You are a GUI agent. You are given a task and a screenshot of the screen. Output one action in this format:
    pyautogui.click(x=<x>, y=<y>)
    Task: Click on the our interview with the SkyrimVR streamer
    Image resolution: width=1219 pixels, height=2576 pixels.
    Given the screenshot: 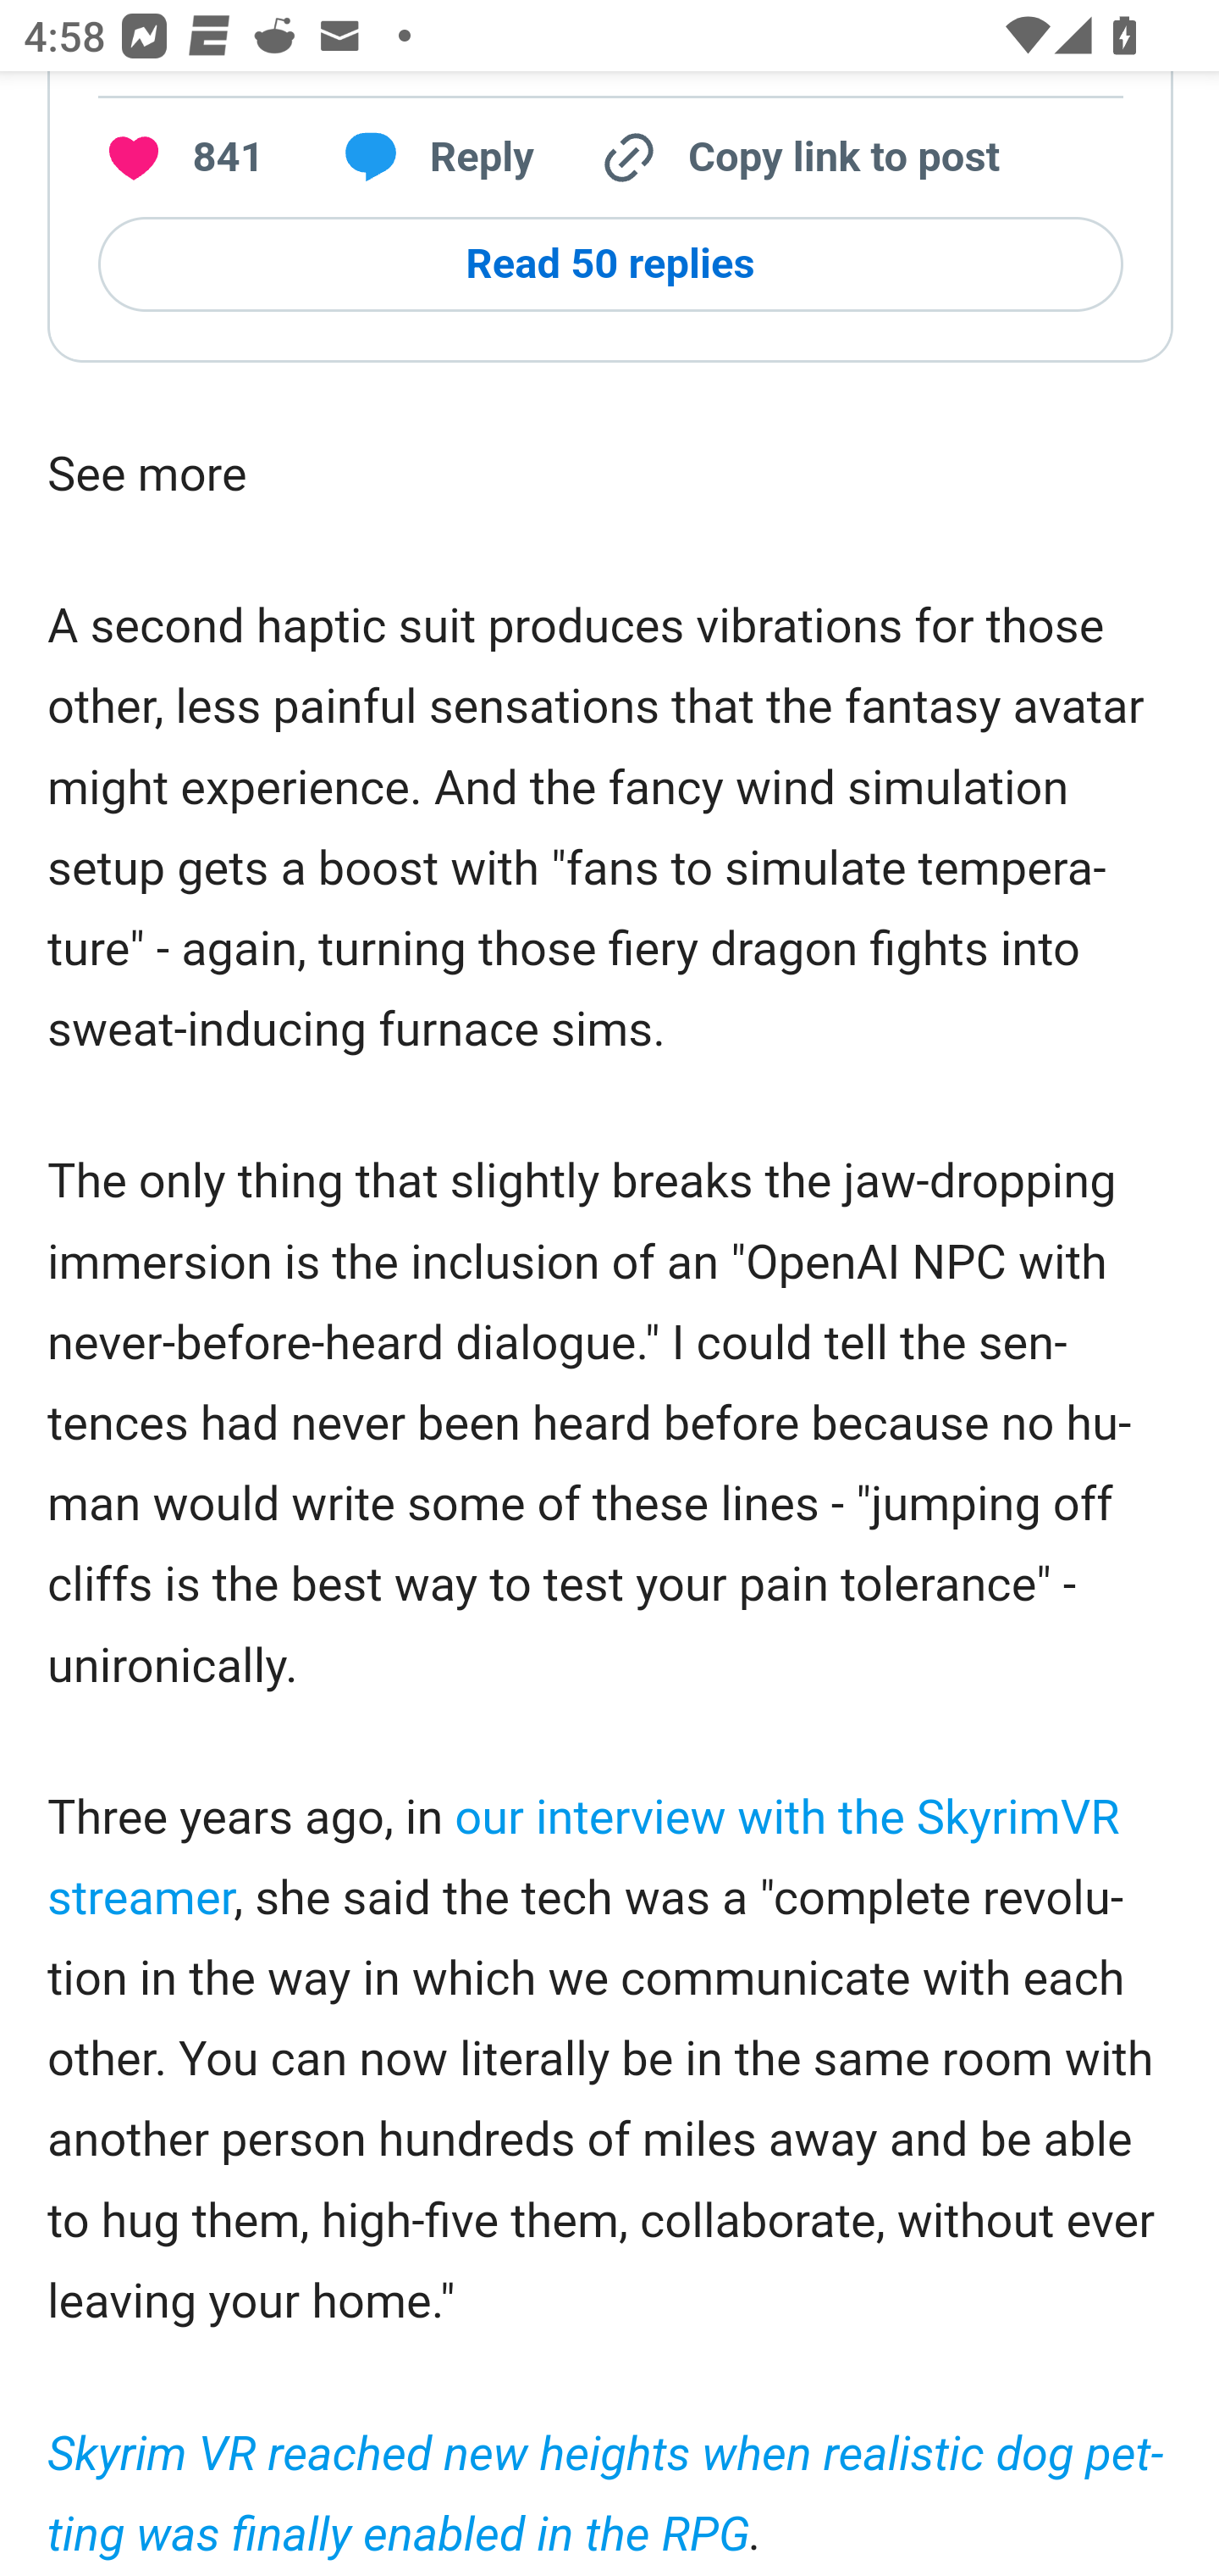 What is the action you would take?
    pyautogui.click(x=585, y=1858)
    